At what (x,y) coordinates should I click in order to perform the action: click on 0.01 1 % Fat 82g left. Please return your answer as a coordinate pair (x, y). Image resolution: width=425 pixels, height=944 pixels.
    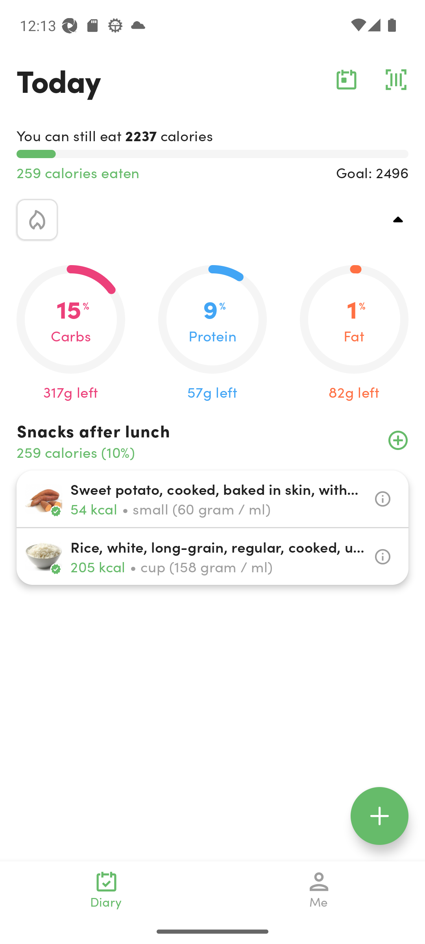
    Looking at the image, I should click on (354, 334).